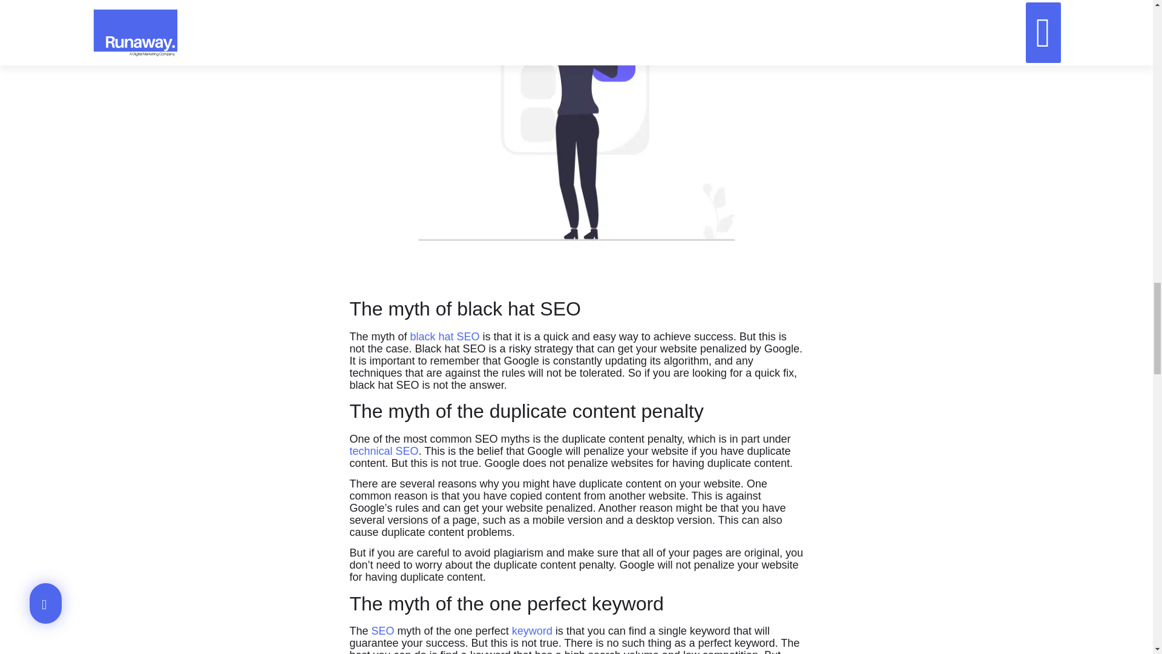 The image size is (1162, 654). Describe the element at coordinates (384, 451) in the screenshot. I see `technical SEO` at that location.